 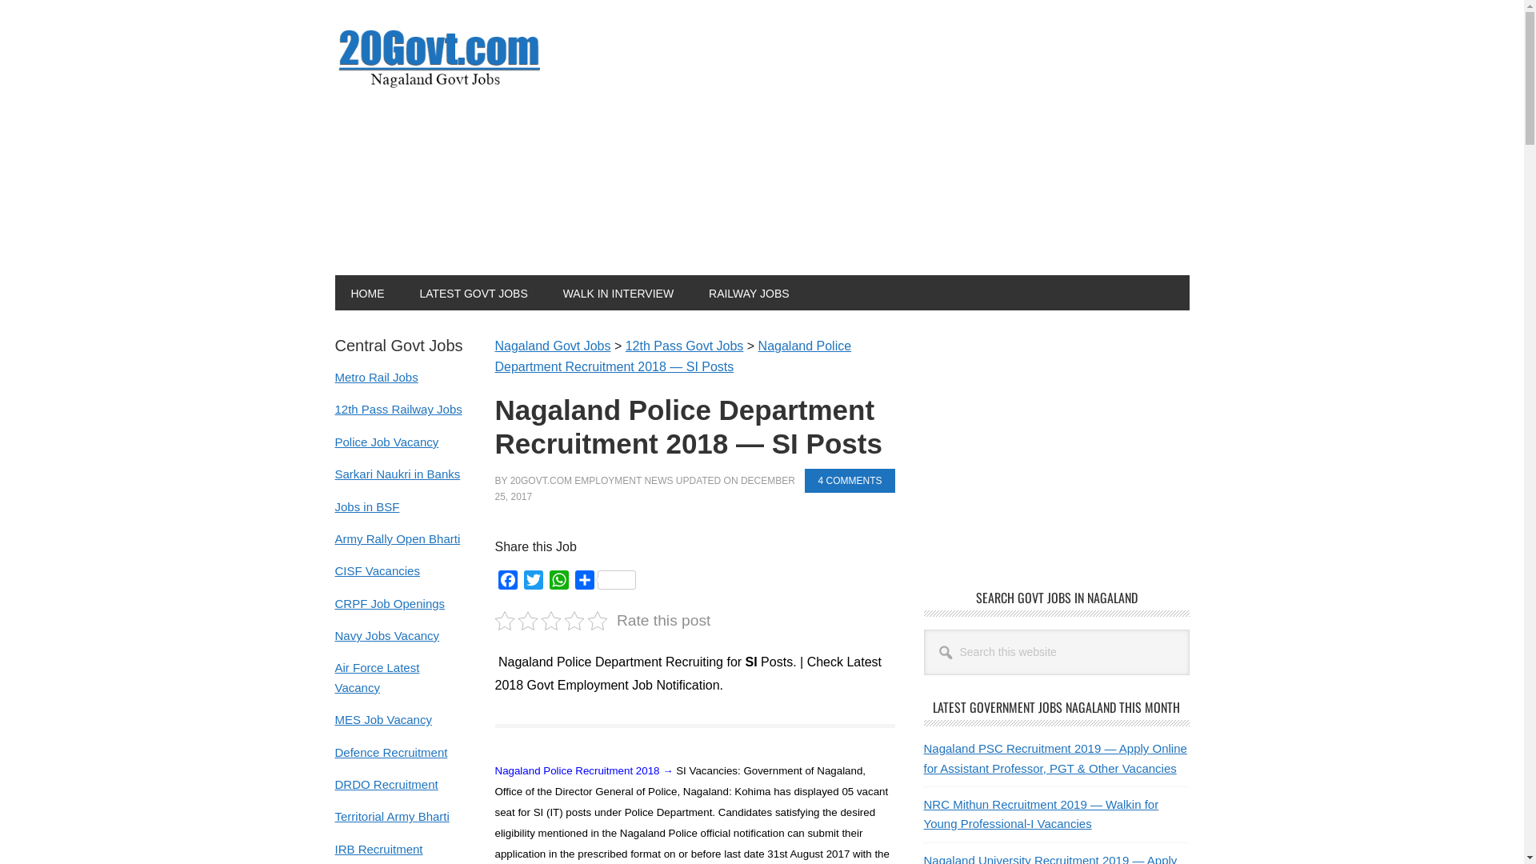 I want to click on WhatsApp, so click(x=558, y=582).